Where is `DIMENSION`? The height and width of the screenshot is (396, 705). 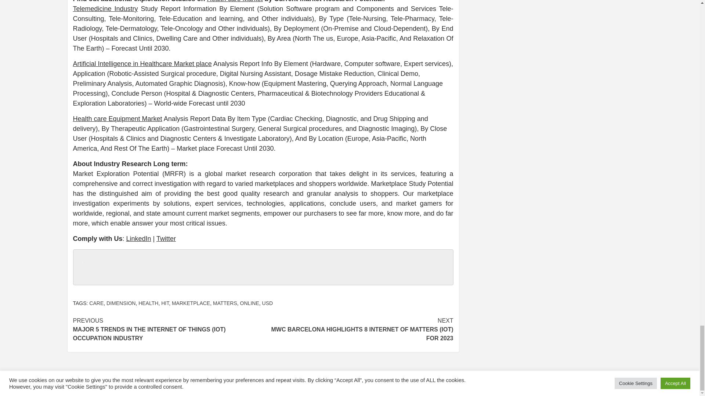
DIMENSION is located at coordinates (120, 303).